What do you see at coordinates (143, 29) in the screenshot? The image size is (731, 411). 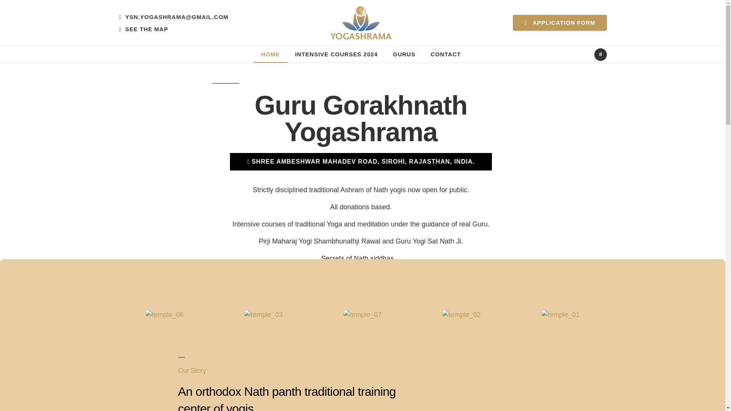 I see `SEE THE MAP` at bounding box center [143, 29].